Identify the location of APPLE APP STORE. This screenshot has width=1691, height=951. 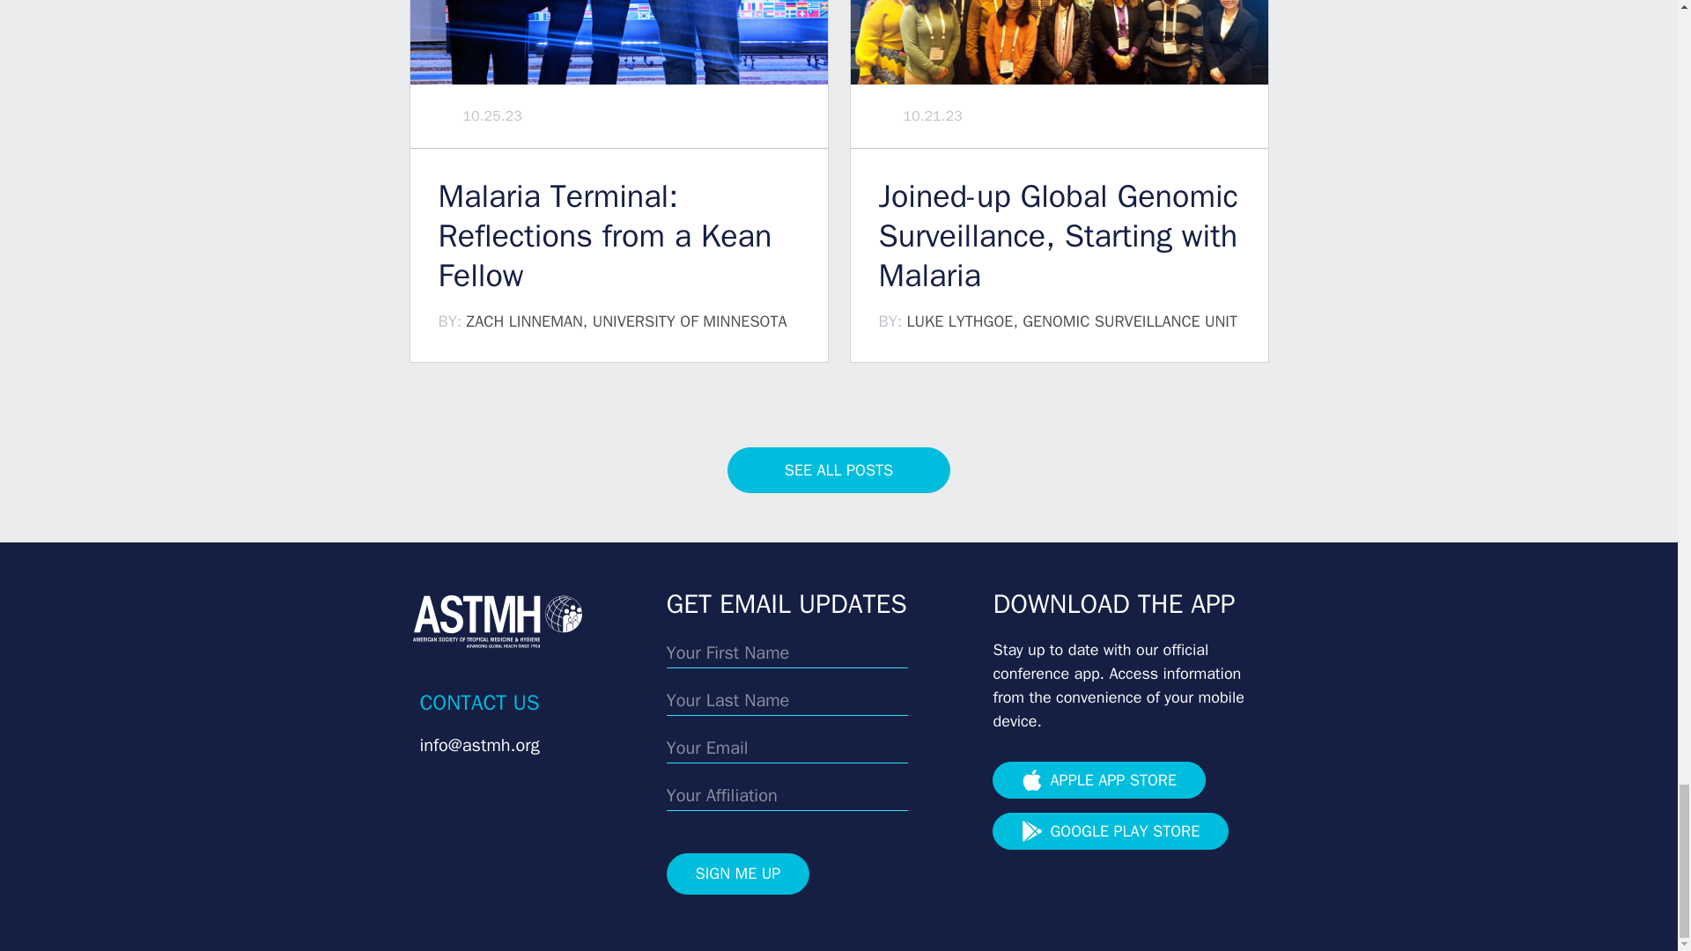
(1099, 780).